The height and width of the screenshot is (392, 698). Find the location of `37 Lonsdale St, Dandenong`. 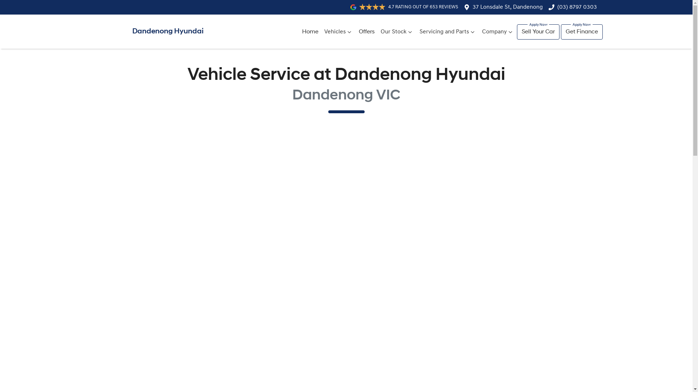

37 Lonsdale St, Dandenong is located at coordinates (508, 7).